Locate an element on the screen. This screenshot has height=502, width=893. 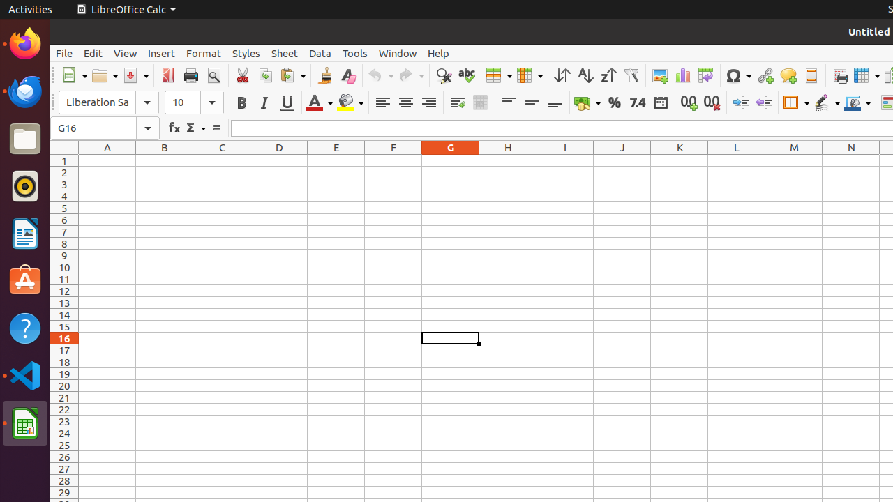
Currency is located at coordinates (587, 103).